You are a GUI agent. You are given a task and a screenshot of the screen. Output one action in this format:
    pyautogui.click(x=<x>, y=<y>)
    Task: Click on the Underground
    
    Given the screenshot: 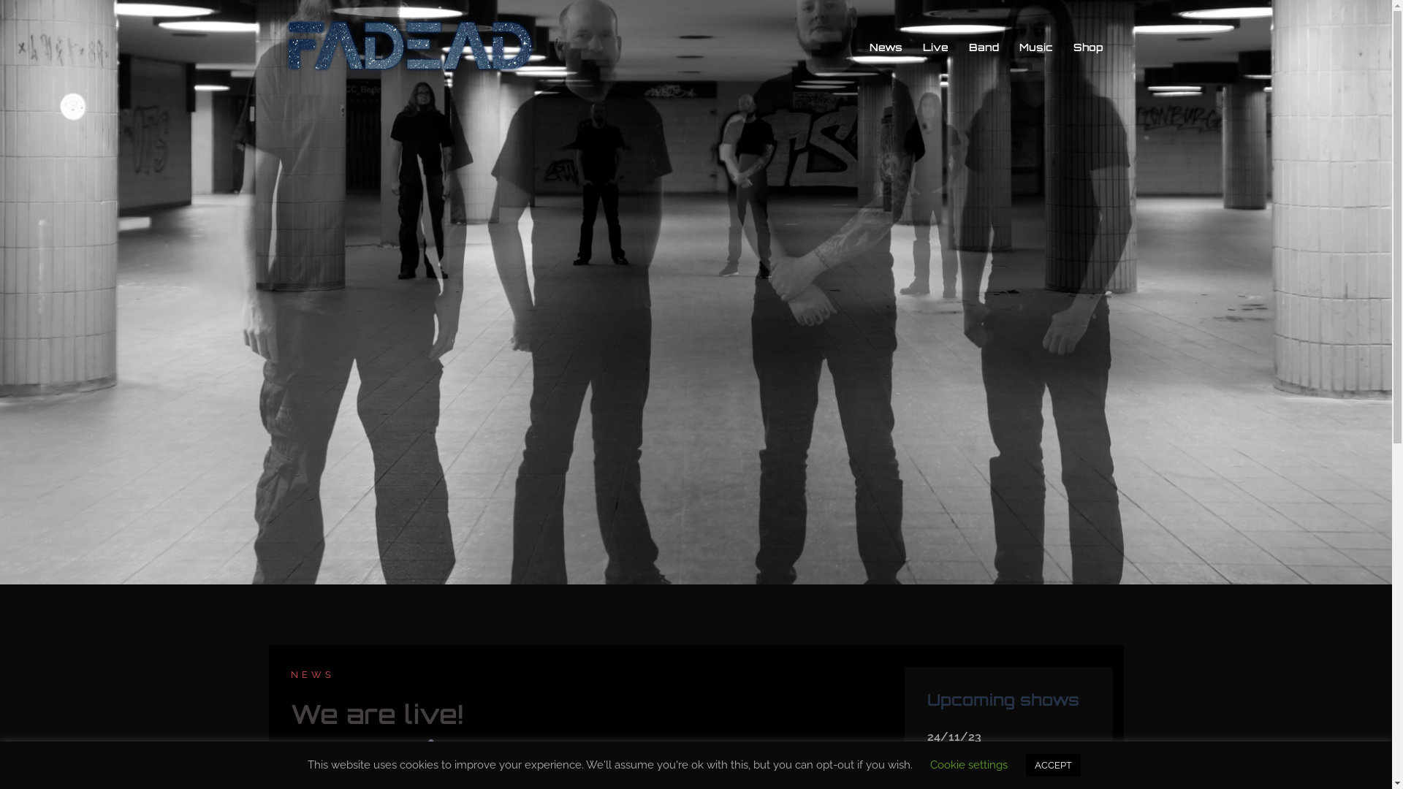 What is the action you would take?
    pyautogui.click(x=1038, y=757)
    